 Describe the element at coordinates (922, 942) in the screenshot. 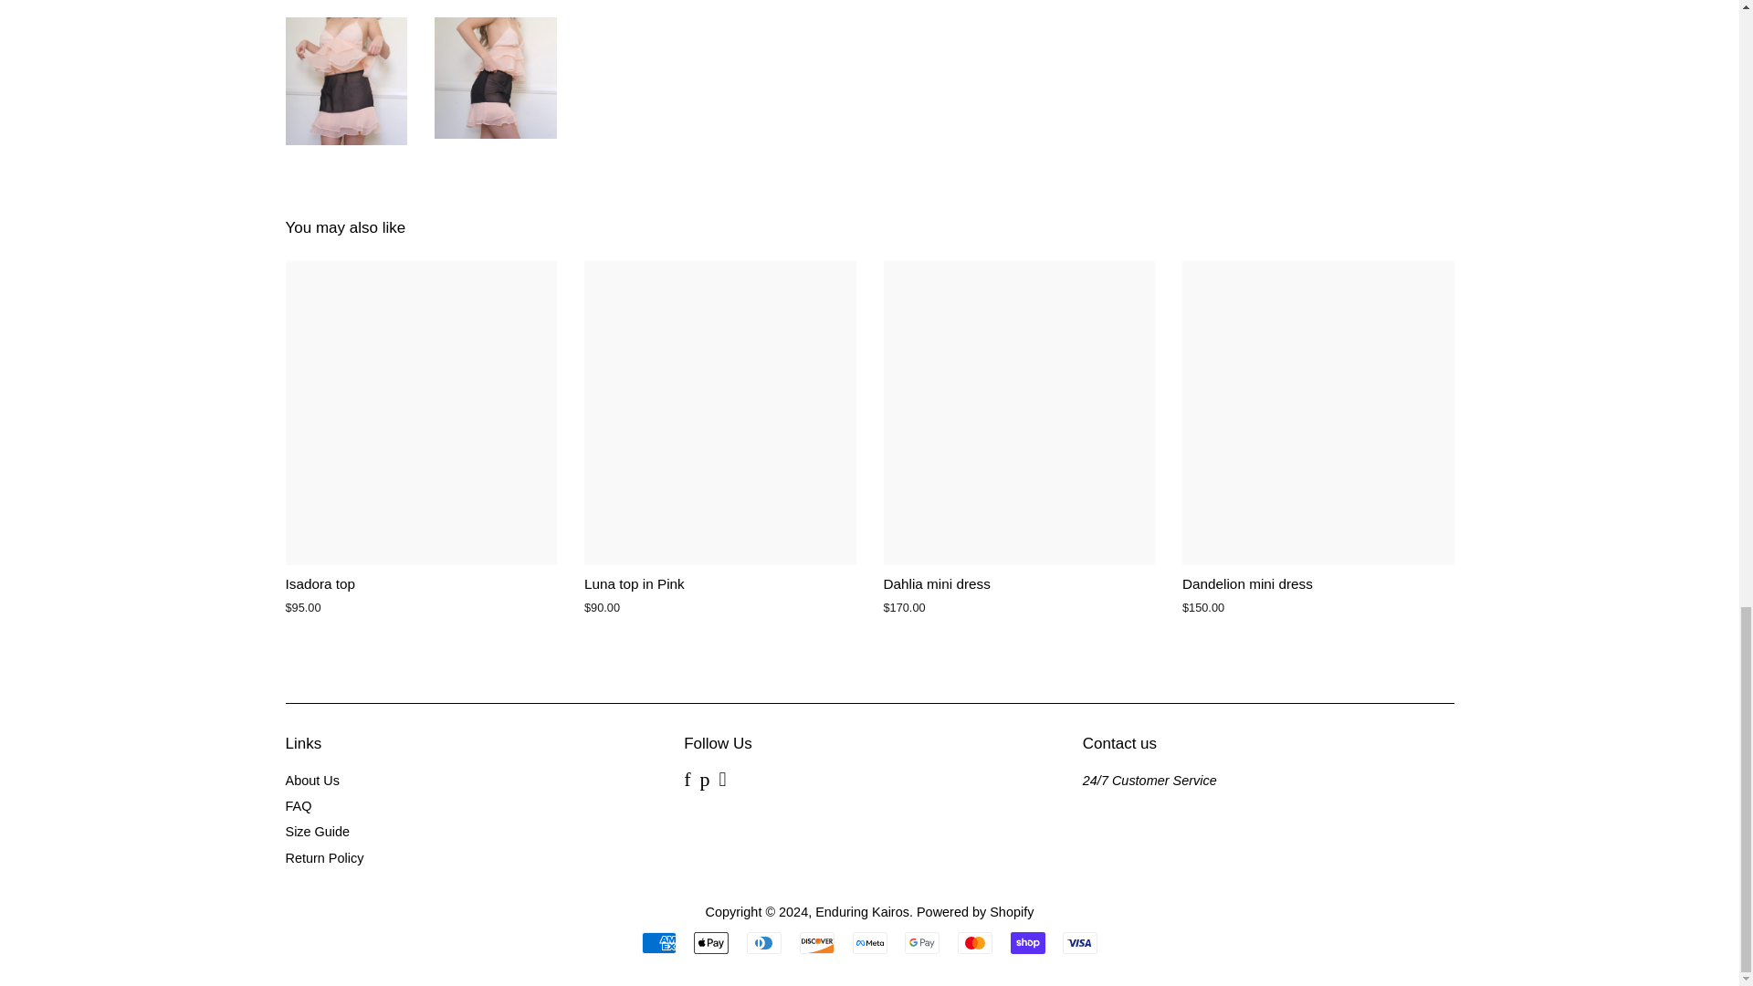

I see `Google Pay` at that location.